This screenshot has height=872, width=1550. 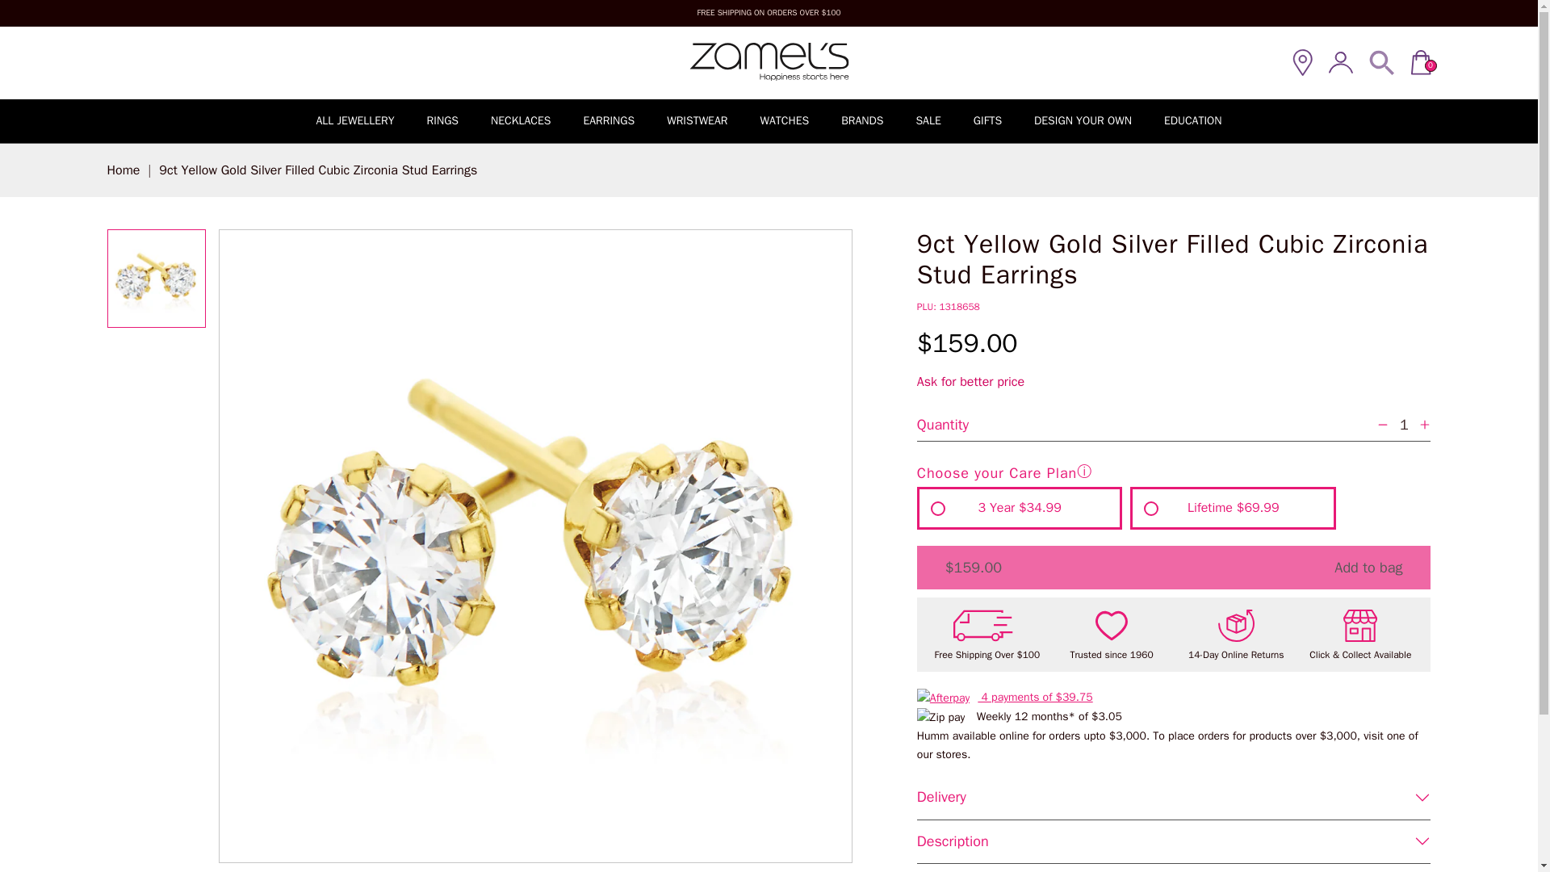 I want to click on RINGS, so click(x=442, y=119).